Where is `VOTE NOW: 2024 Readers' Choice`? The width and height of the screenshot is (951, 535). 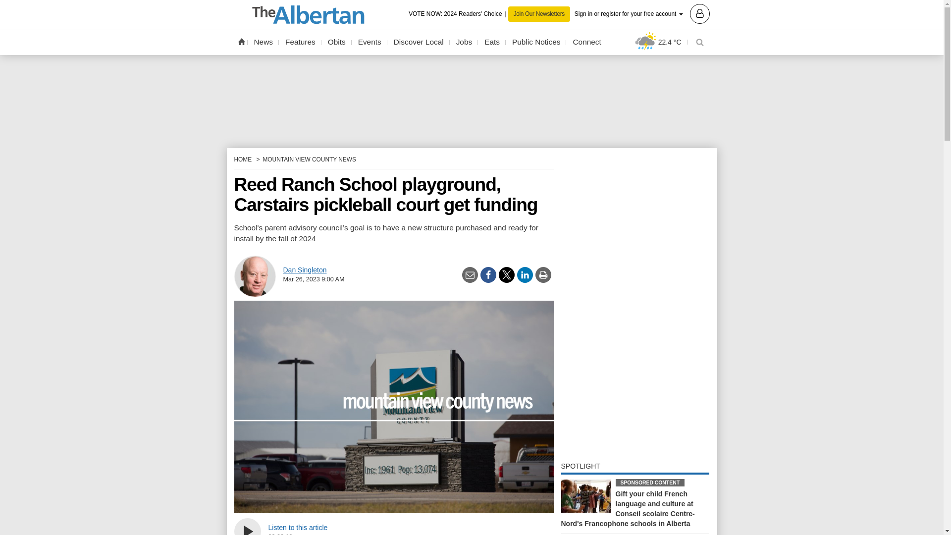 VOTE NOW: 2024 Readers' Choice is located at coordinates (458, 14).